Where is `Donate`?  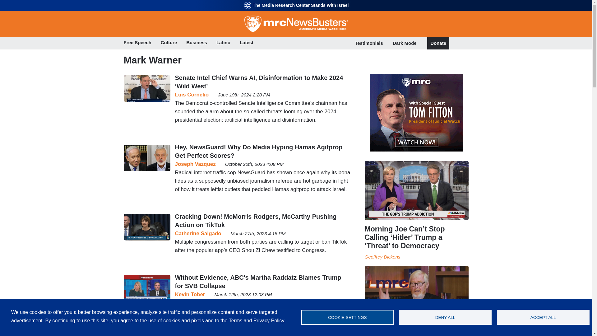
Donate is located at coordinates (438, 43).